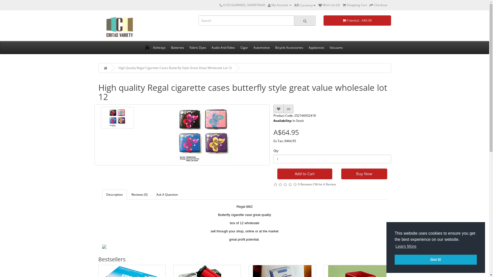 Image resolution: width=493 pixels, height=277 pixels. I want to click on Description, so click(115, 194).